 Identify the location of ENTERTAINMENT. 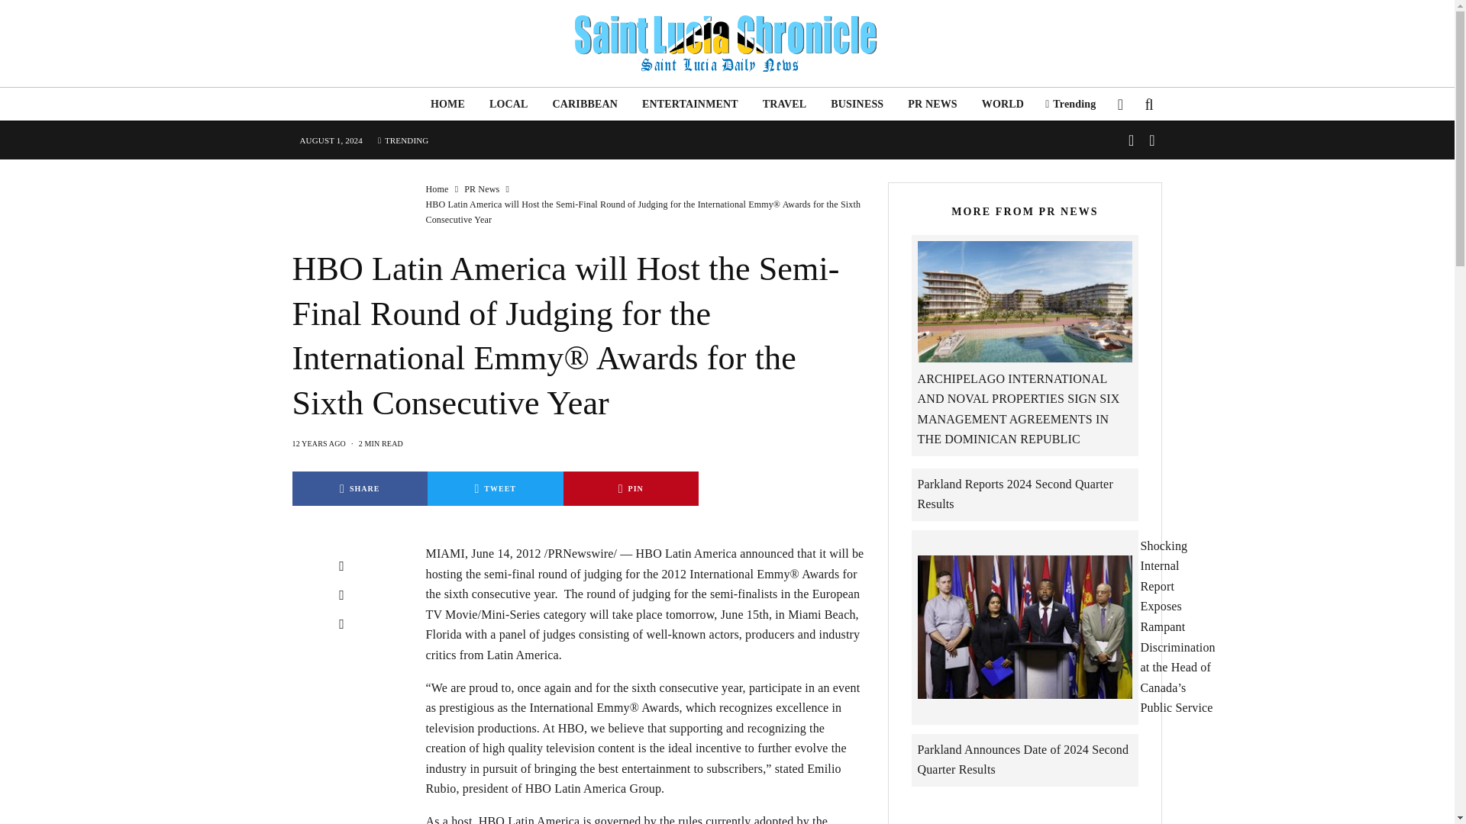
(690, 104).